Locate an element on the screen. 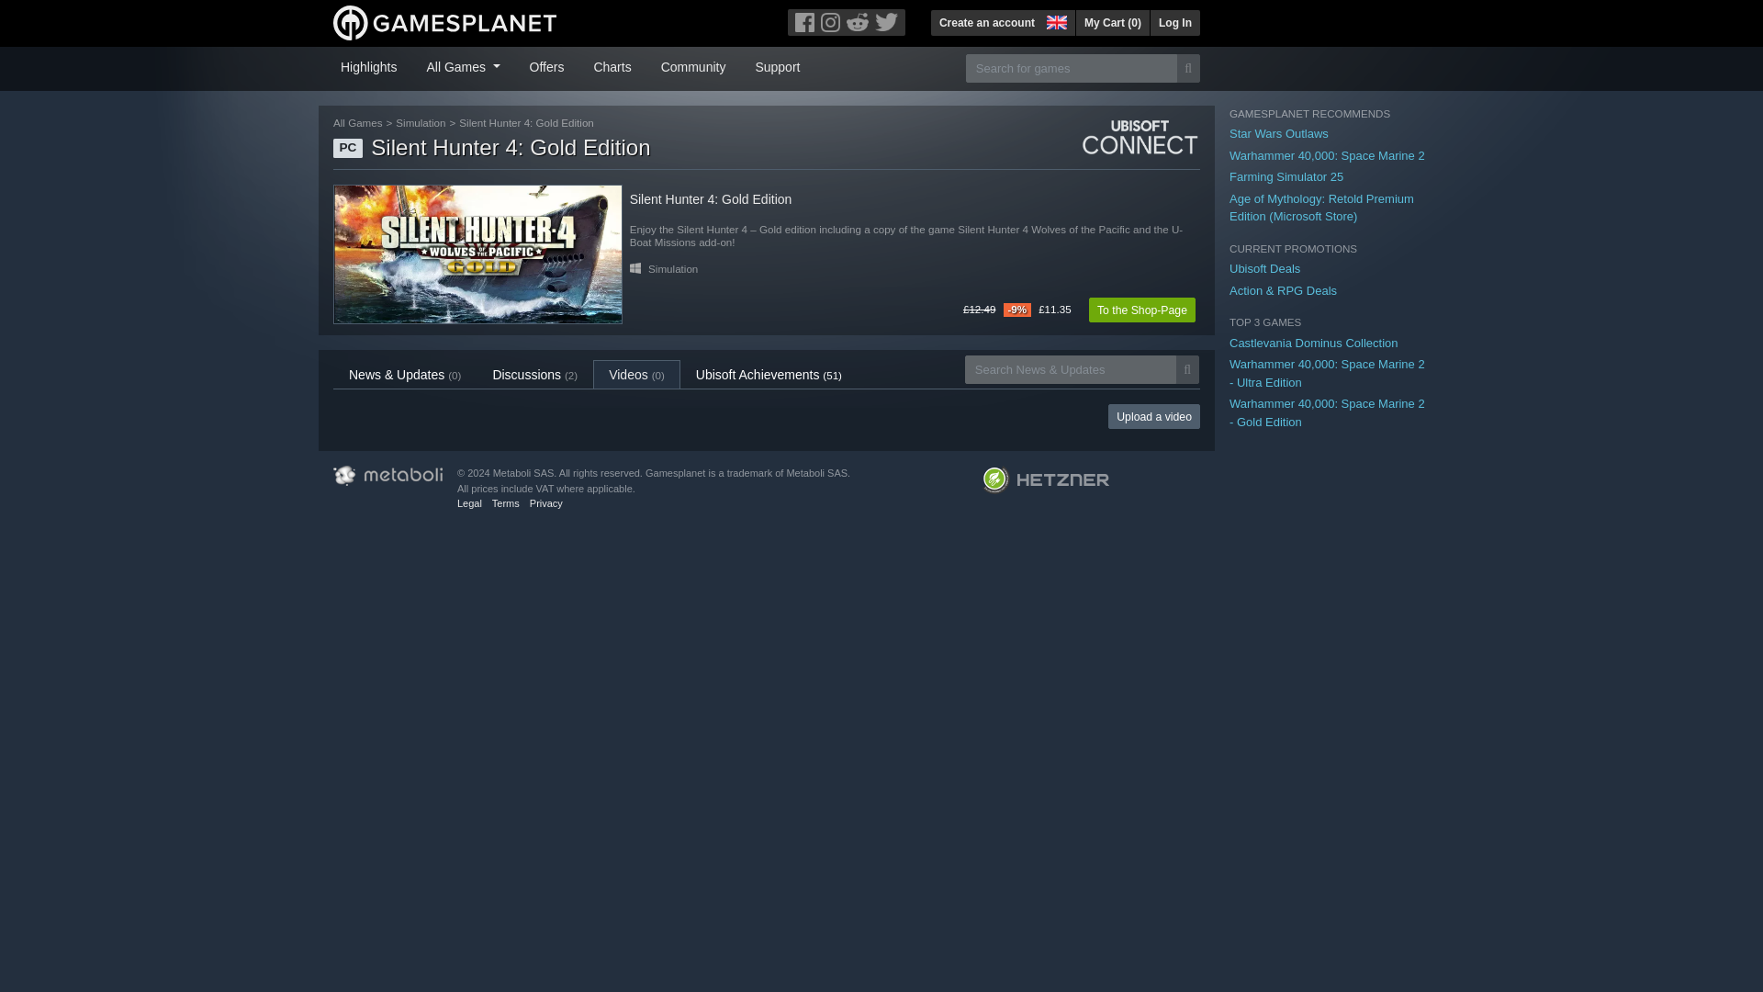  translation missing: en-GB.community.tabs.videos is located at coordinates (628, 374).